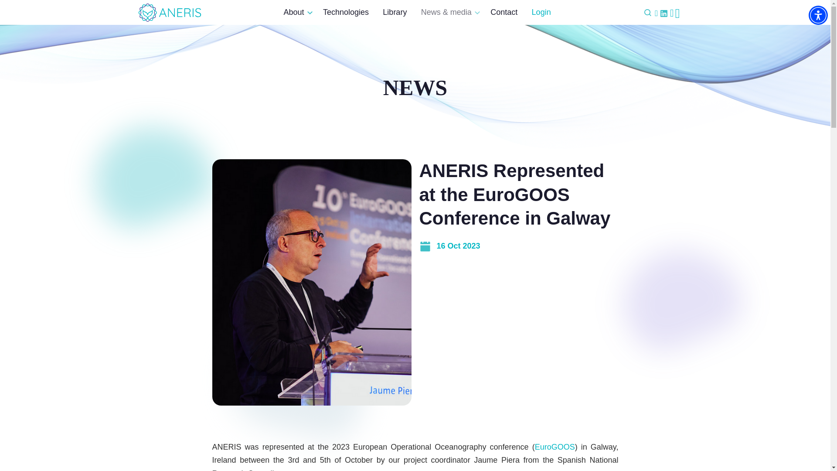 The width and height of the screenshot is (837, 471). Describe the element at coordinates (504, 12) in the screenshot. I see `Contact` at that location.